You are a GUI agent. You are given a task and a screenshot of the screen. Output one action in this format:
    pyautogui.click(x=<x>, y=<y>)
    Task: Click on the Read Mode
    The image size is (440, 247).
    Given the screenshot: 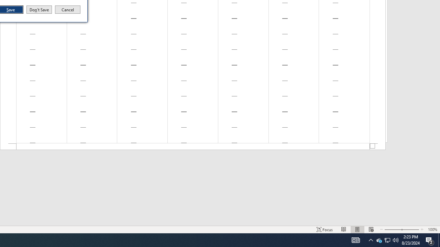 What is the action you would take?
    pyautogui.click(x=387, y=240)
    